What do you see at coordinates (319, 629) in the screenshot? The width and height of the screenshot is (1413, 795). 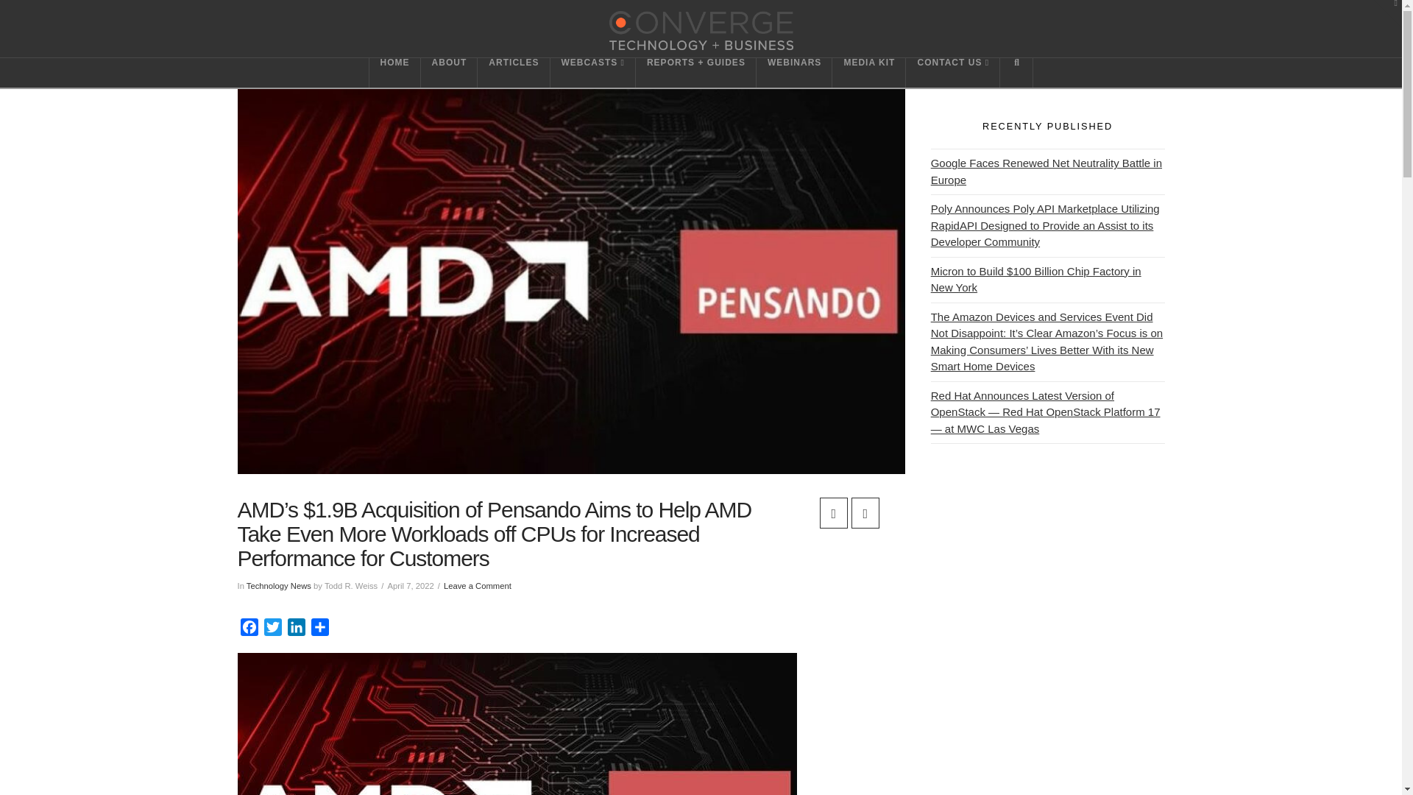 I see `Share` at bounding box center [319, 629].